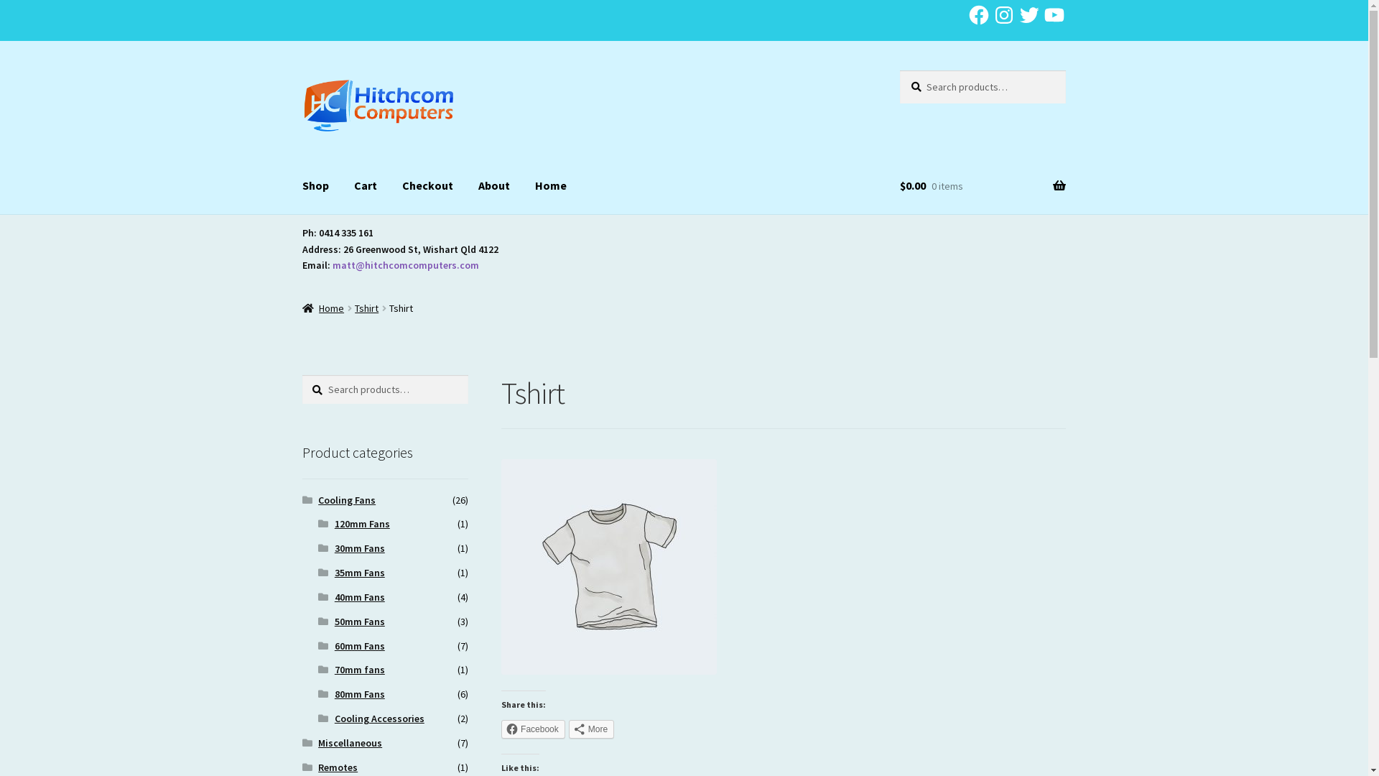  Describe the element at coordinates (323, 308) in the screenshot. I see `Home` at that location.